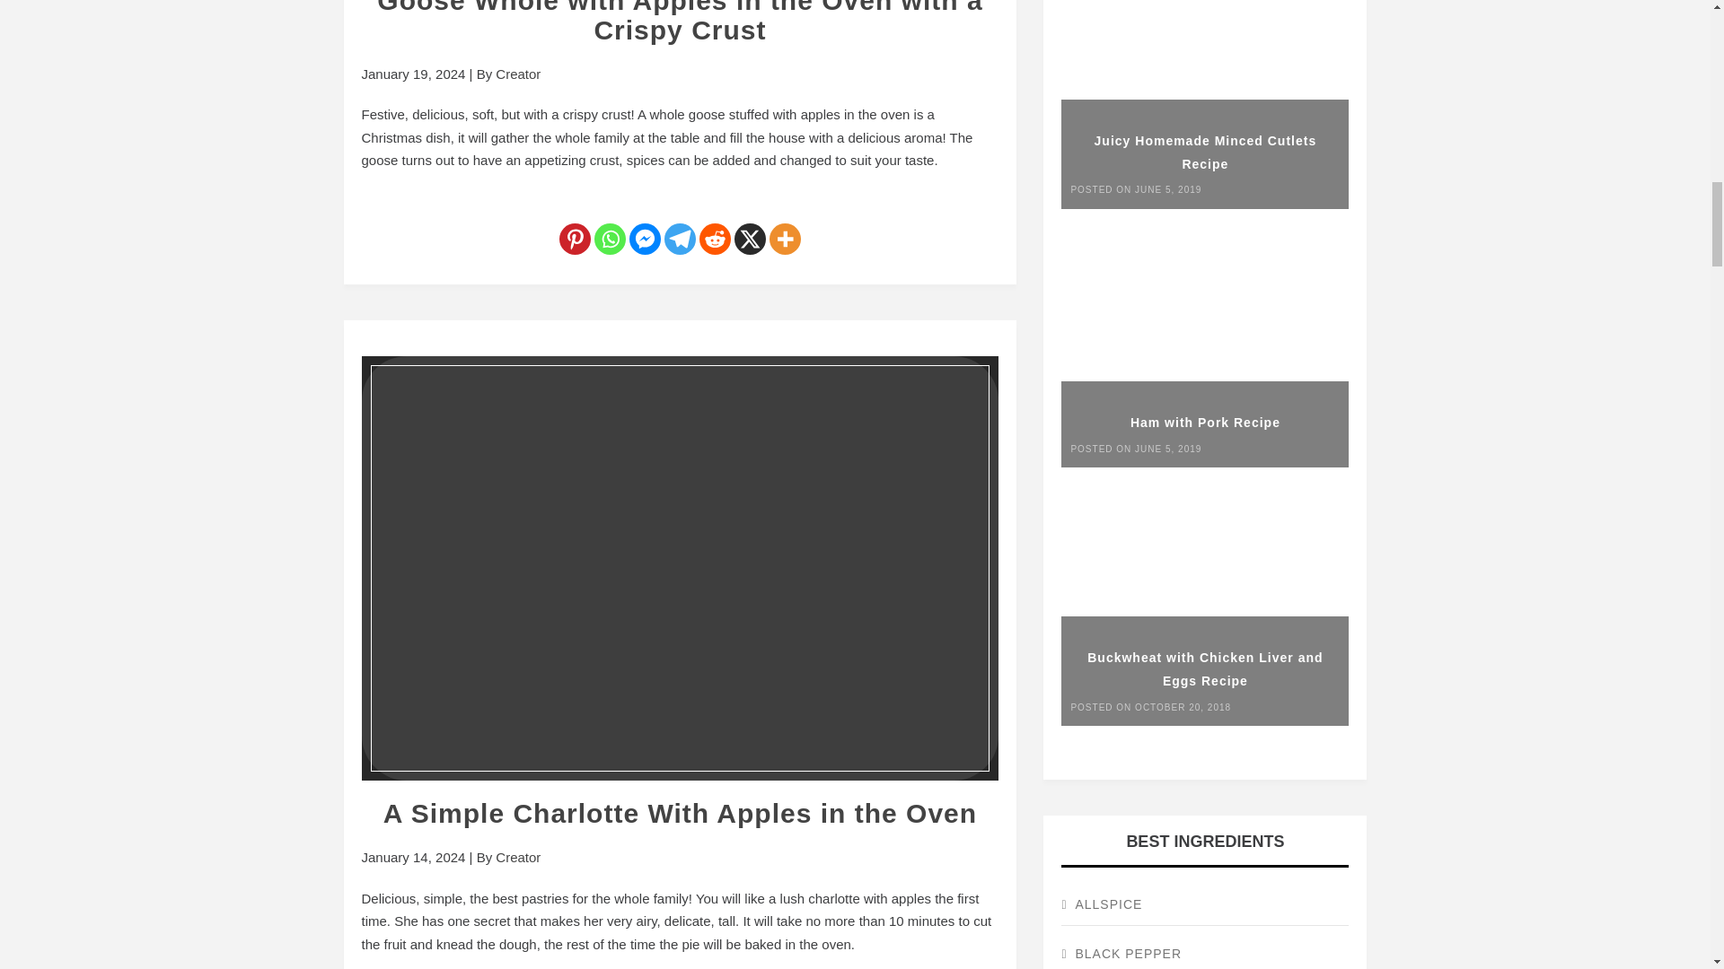 This screenshot has height=969, width=1724. Describe the element at coordinates (575, 224) in the screenshot. I see `Pinterest` at that location.